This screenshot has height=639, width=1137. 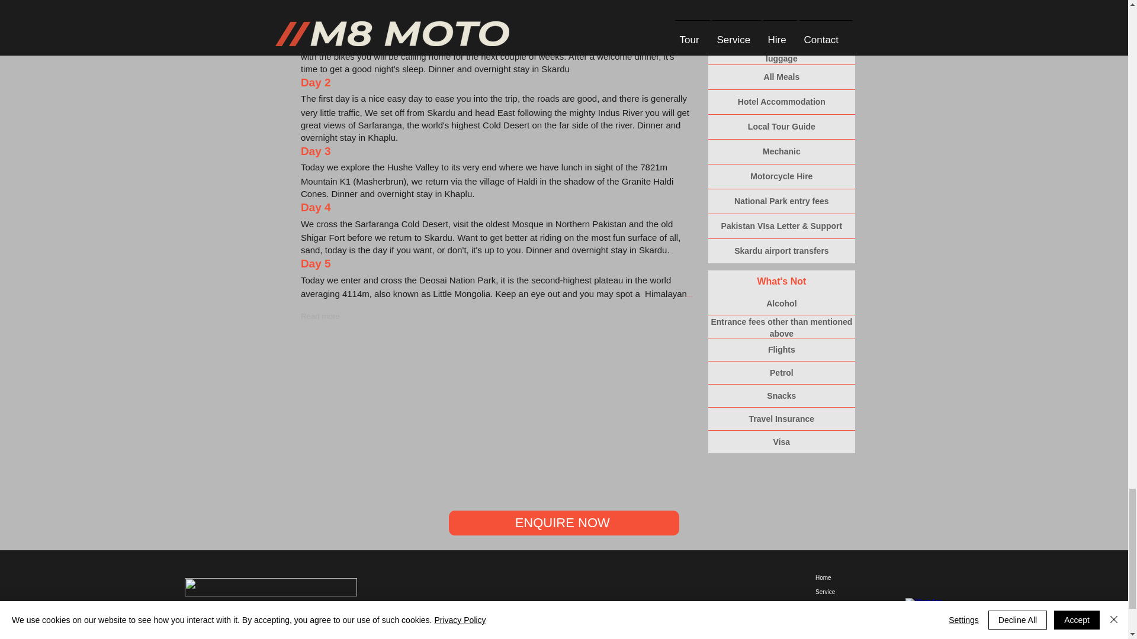 What do you see at coordinates (834, 633) in the screenshot?
I see `Blog` at bounding box center [834, 633].